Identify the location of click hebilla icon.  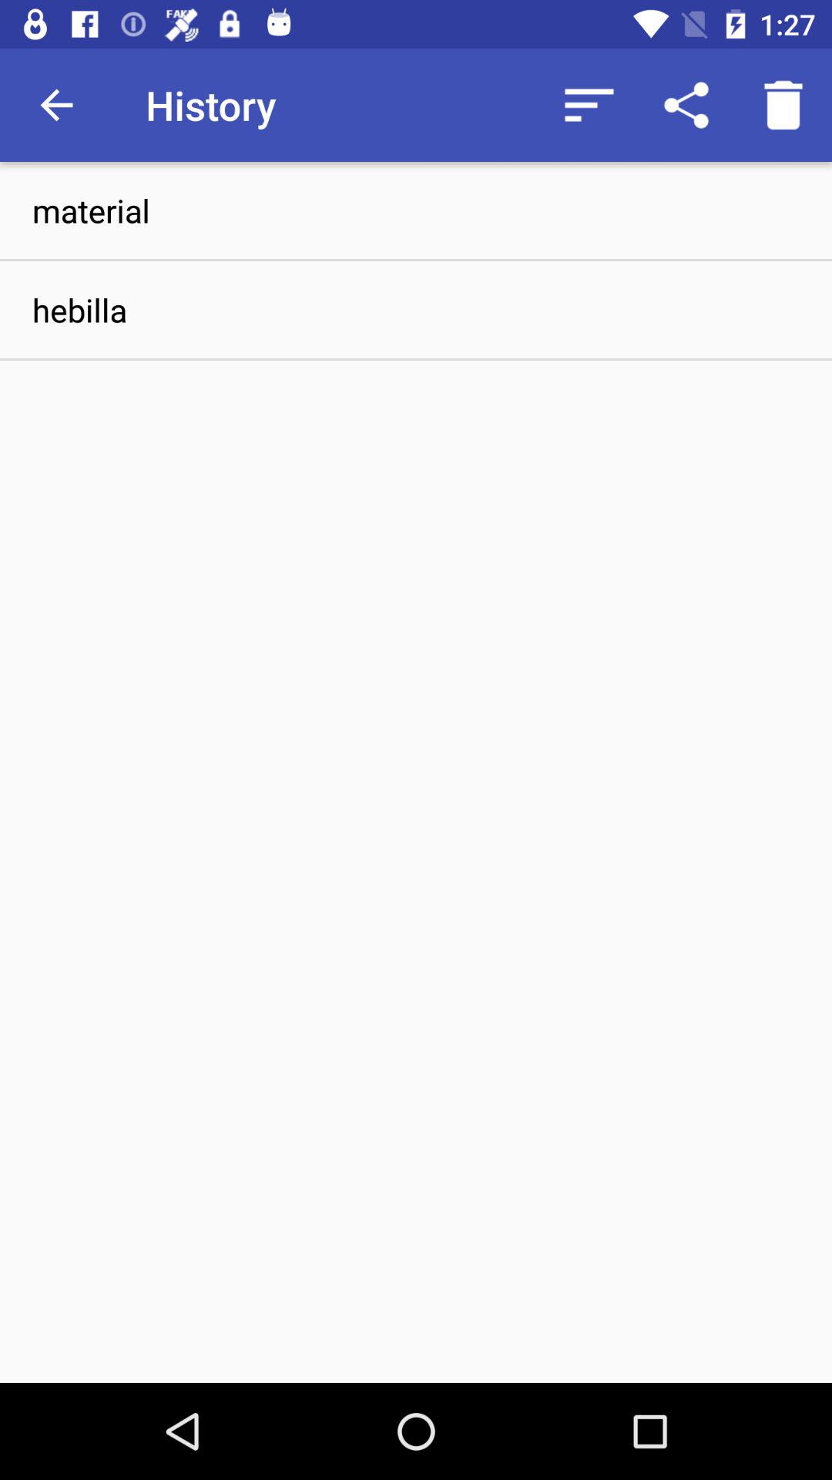
(416, 310).